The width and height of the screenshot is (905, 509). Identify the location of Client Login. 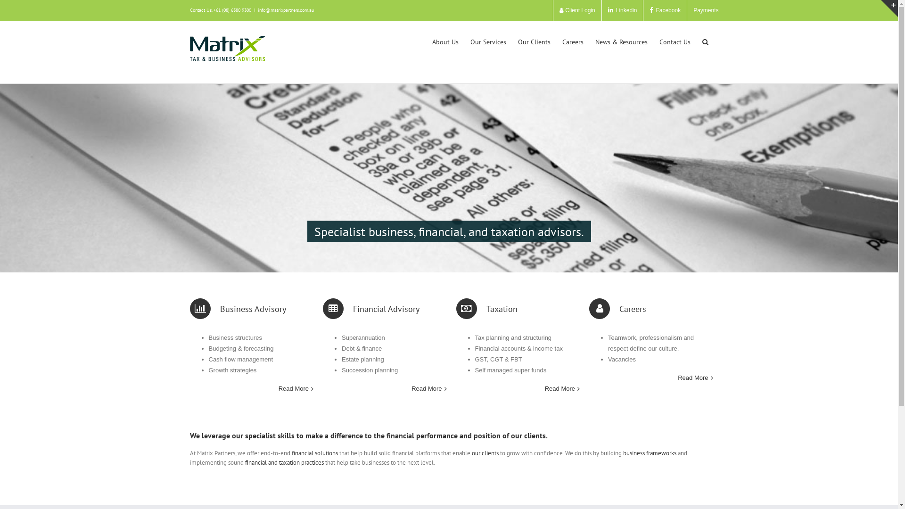
(577, 10).